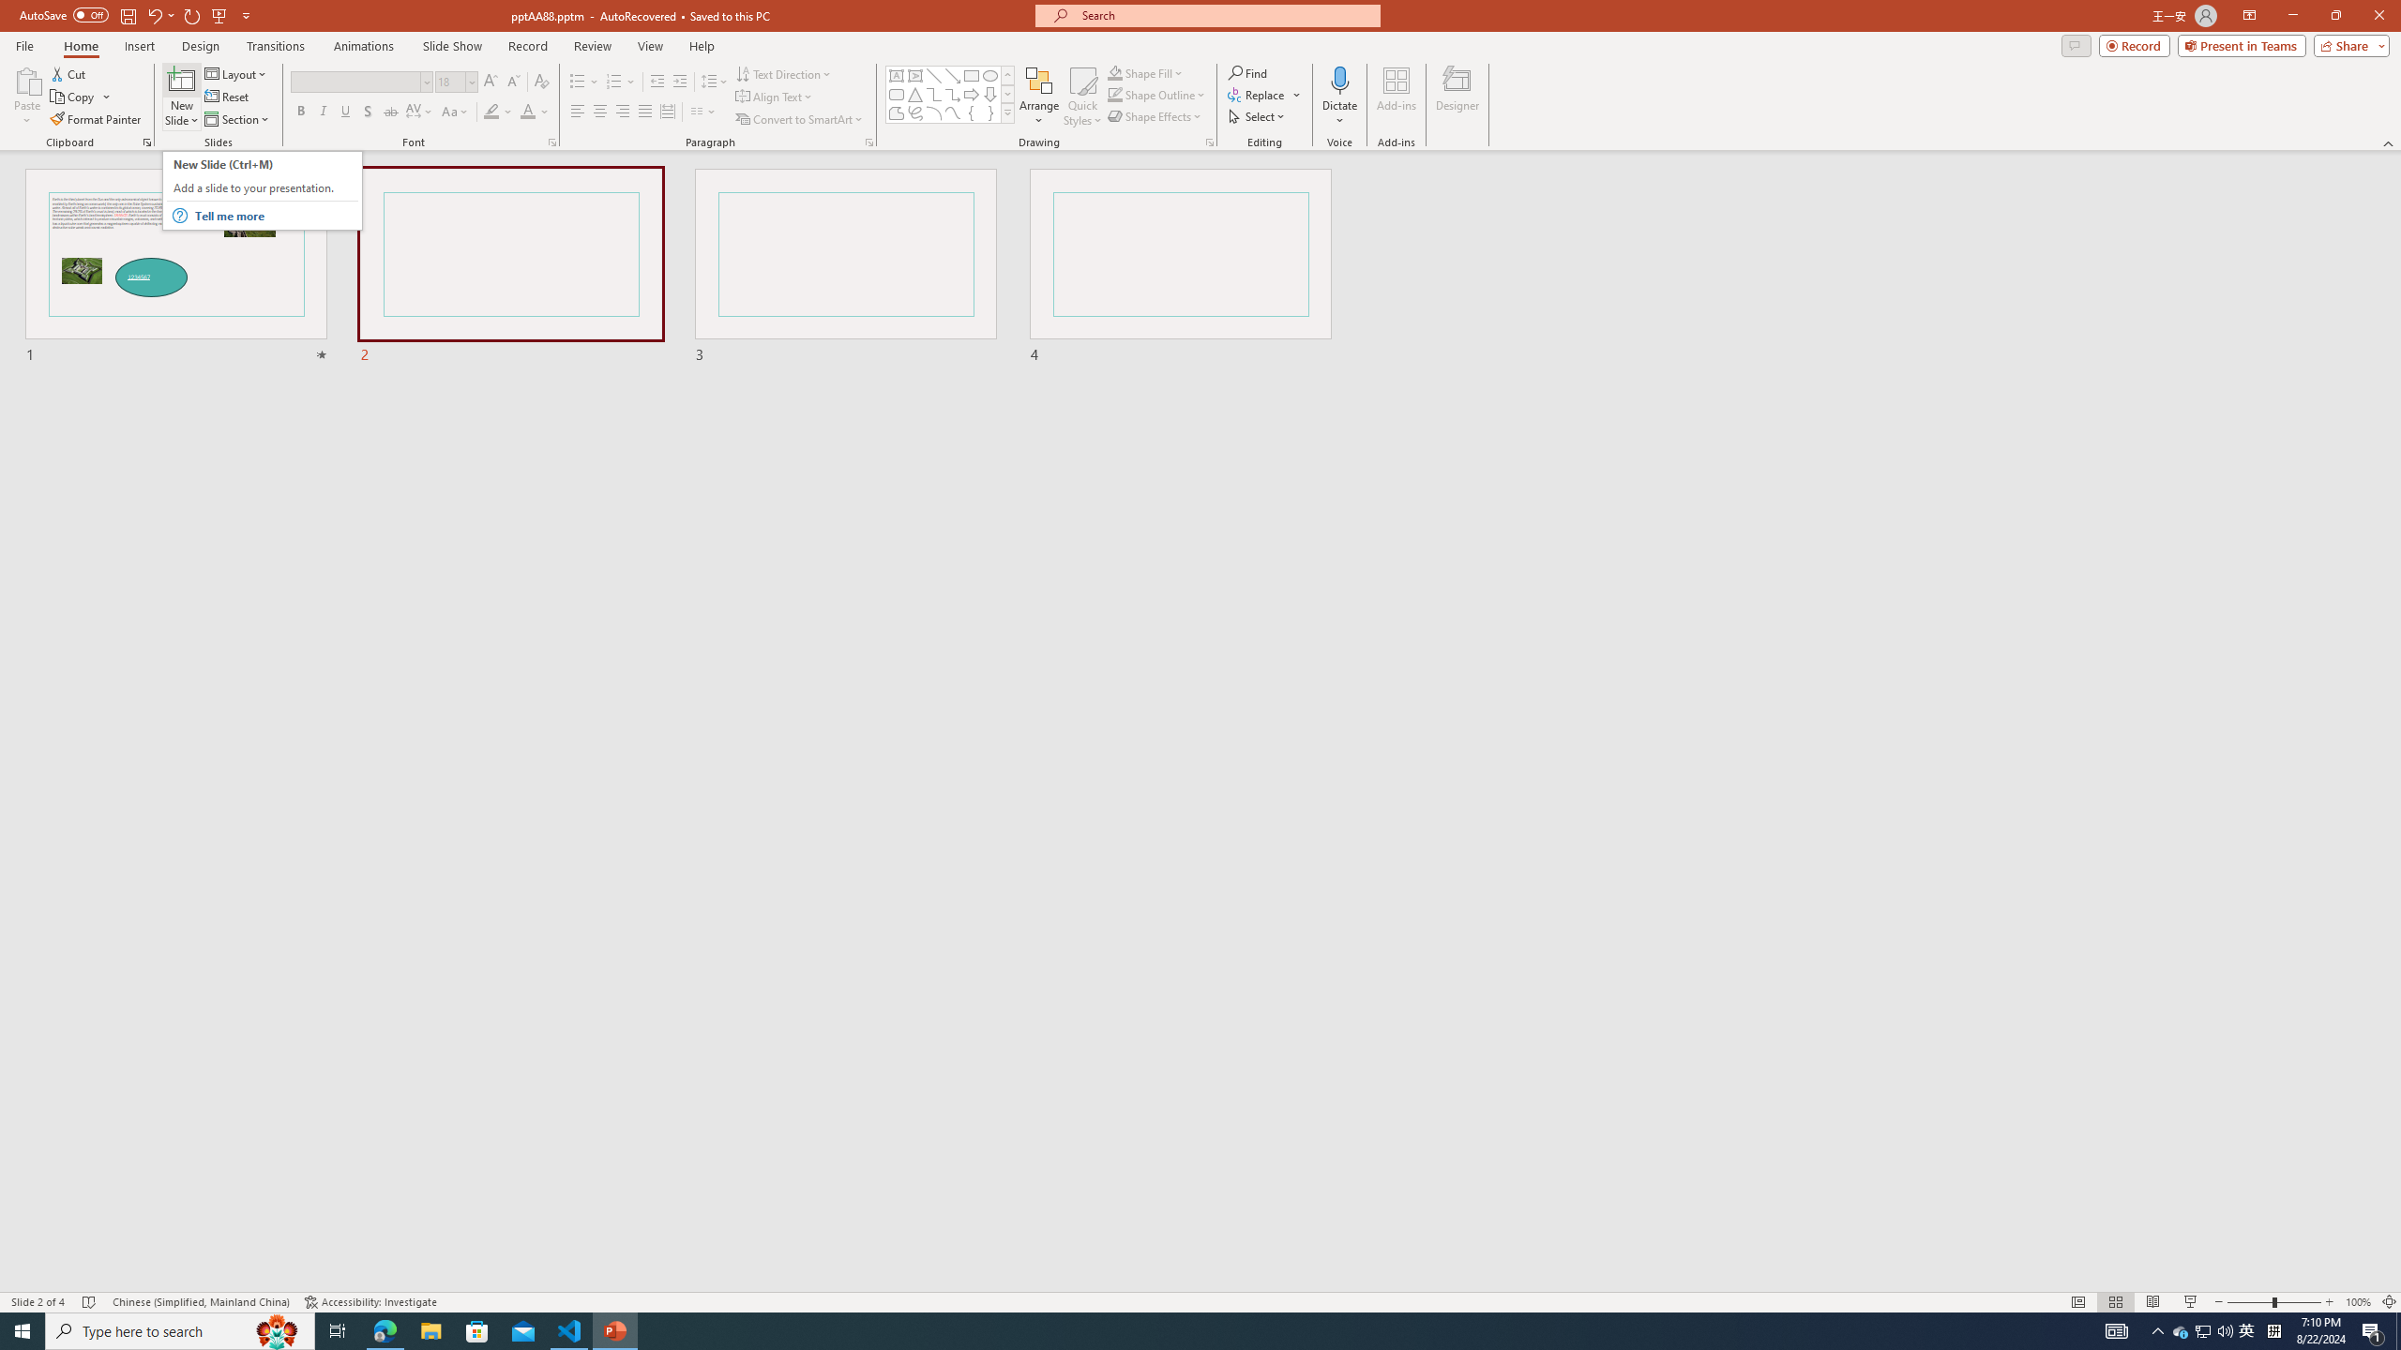 The width and height of the screenshot is (2401, 1350). Describe the element at coordinates (2274, 1302) in the screenshot. I see `Zoom` at that location.